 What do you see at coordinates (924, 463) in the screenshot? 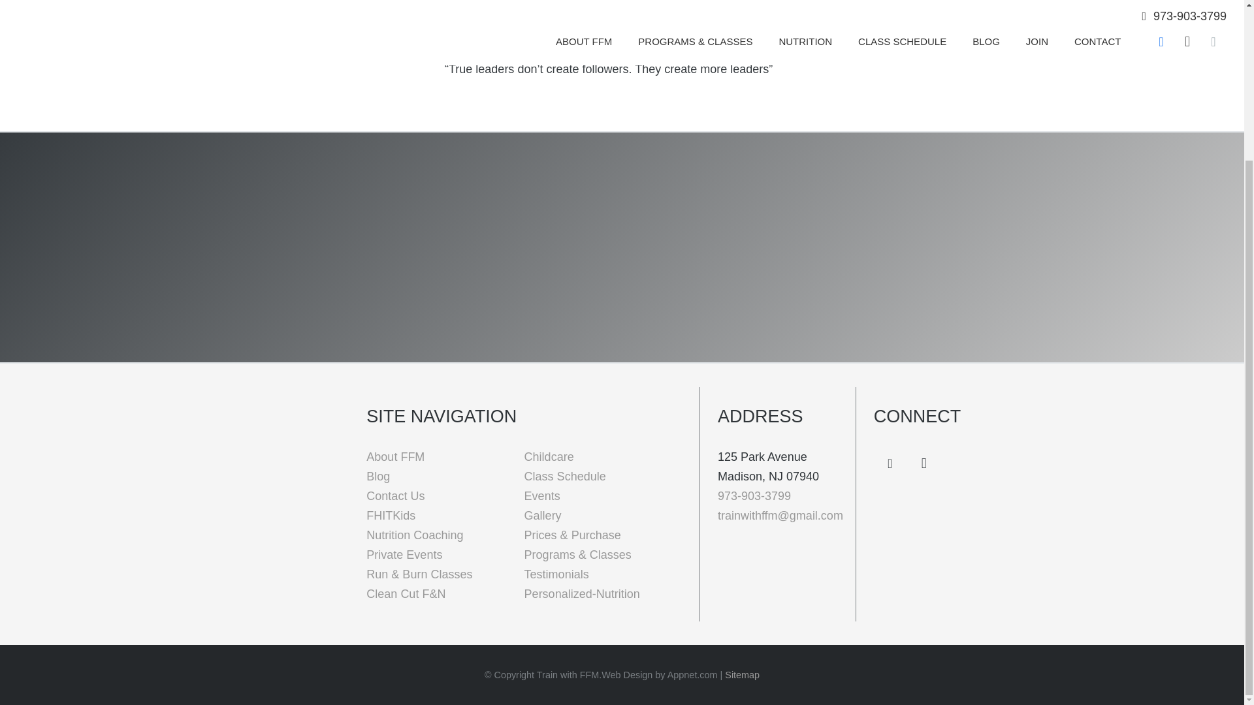
I see `Instagram` at bounding box center [924, 463].